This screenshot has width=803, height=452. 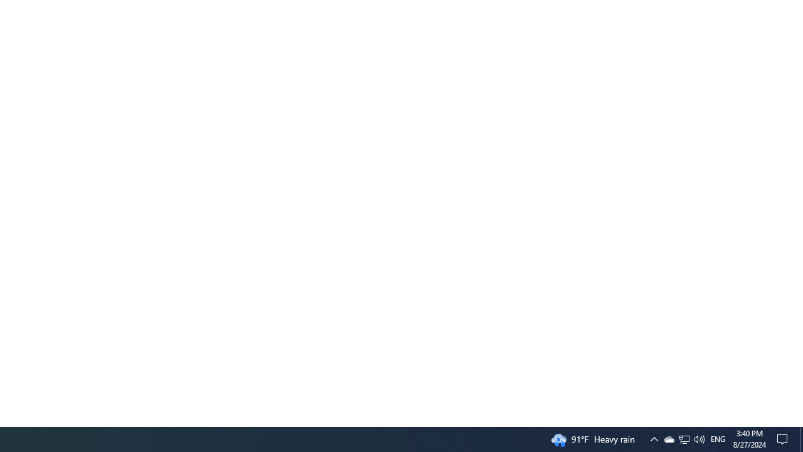 I want to click on Action Center, No new notifications, so click(x=784, y=439).